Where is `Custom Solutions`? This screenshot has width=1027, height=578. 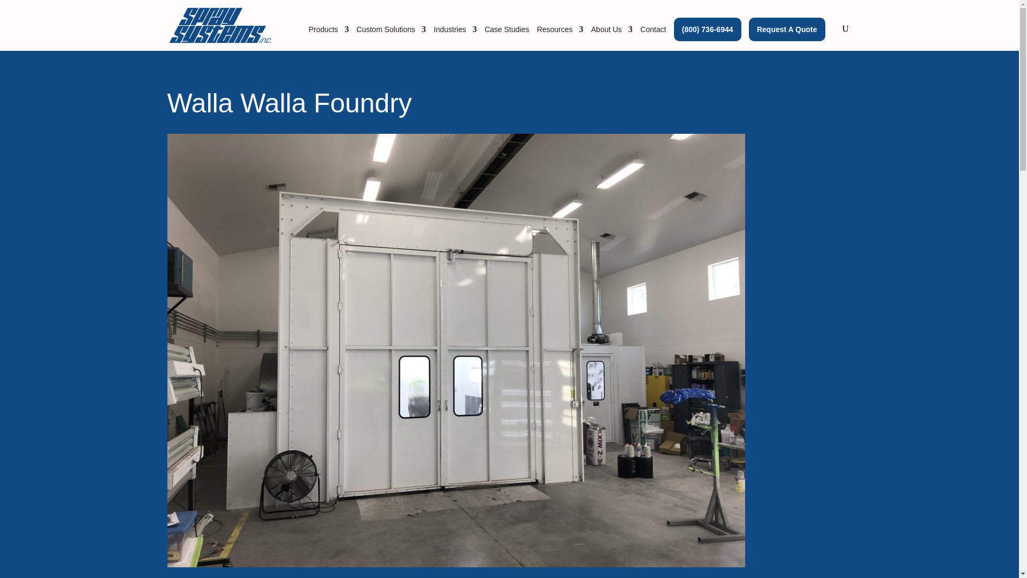 Custom Solutions is located at coordinates (391, 38).